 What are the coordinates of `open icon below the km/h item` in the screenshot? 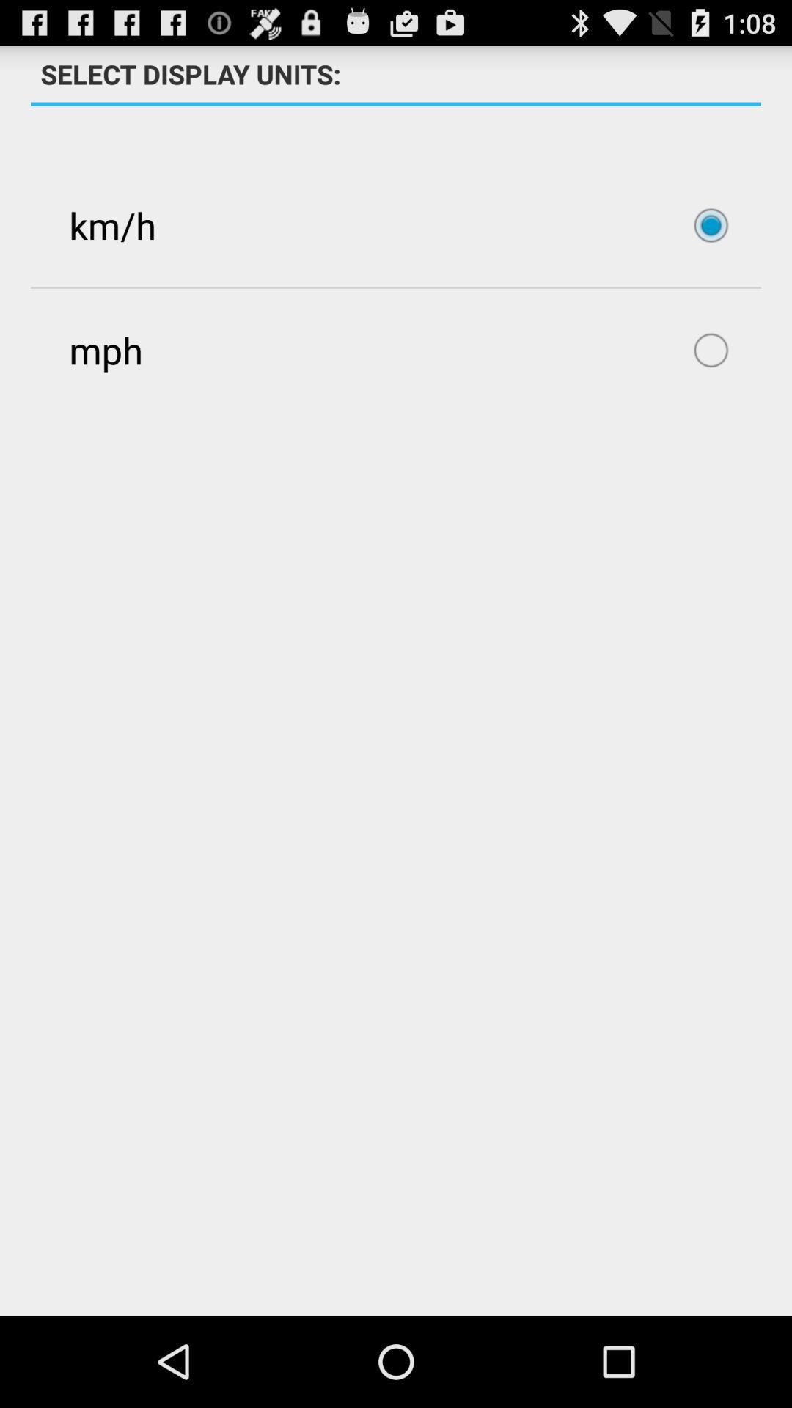 It's located at (396, 350).